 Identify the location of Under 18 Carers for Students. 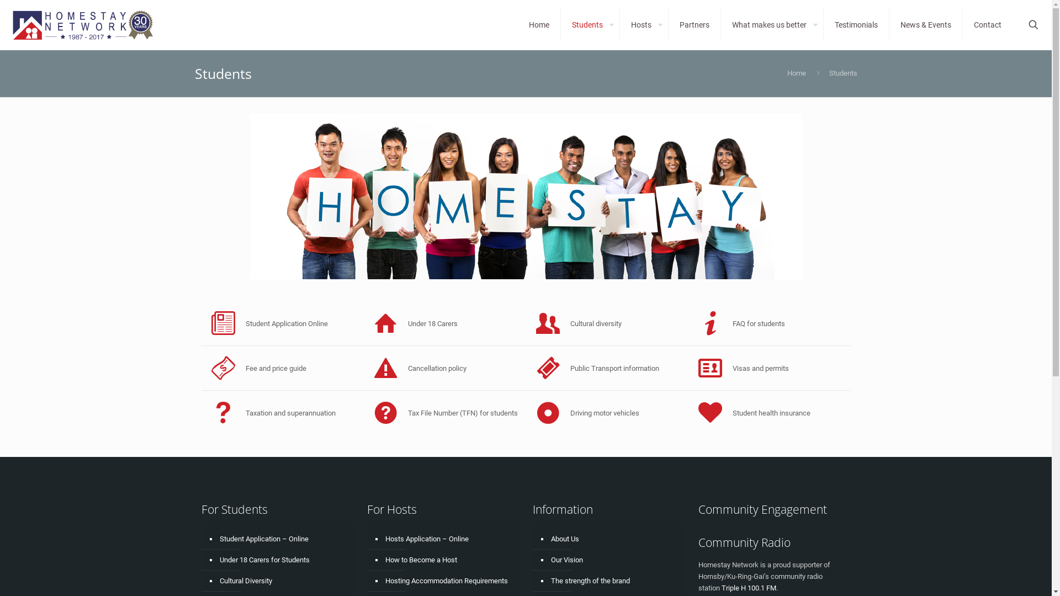
(283, 560).